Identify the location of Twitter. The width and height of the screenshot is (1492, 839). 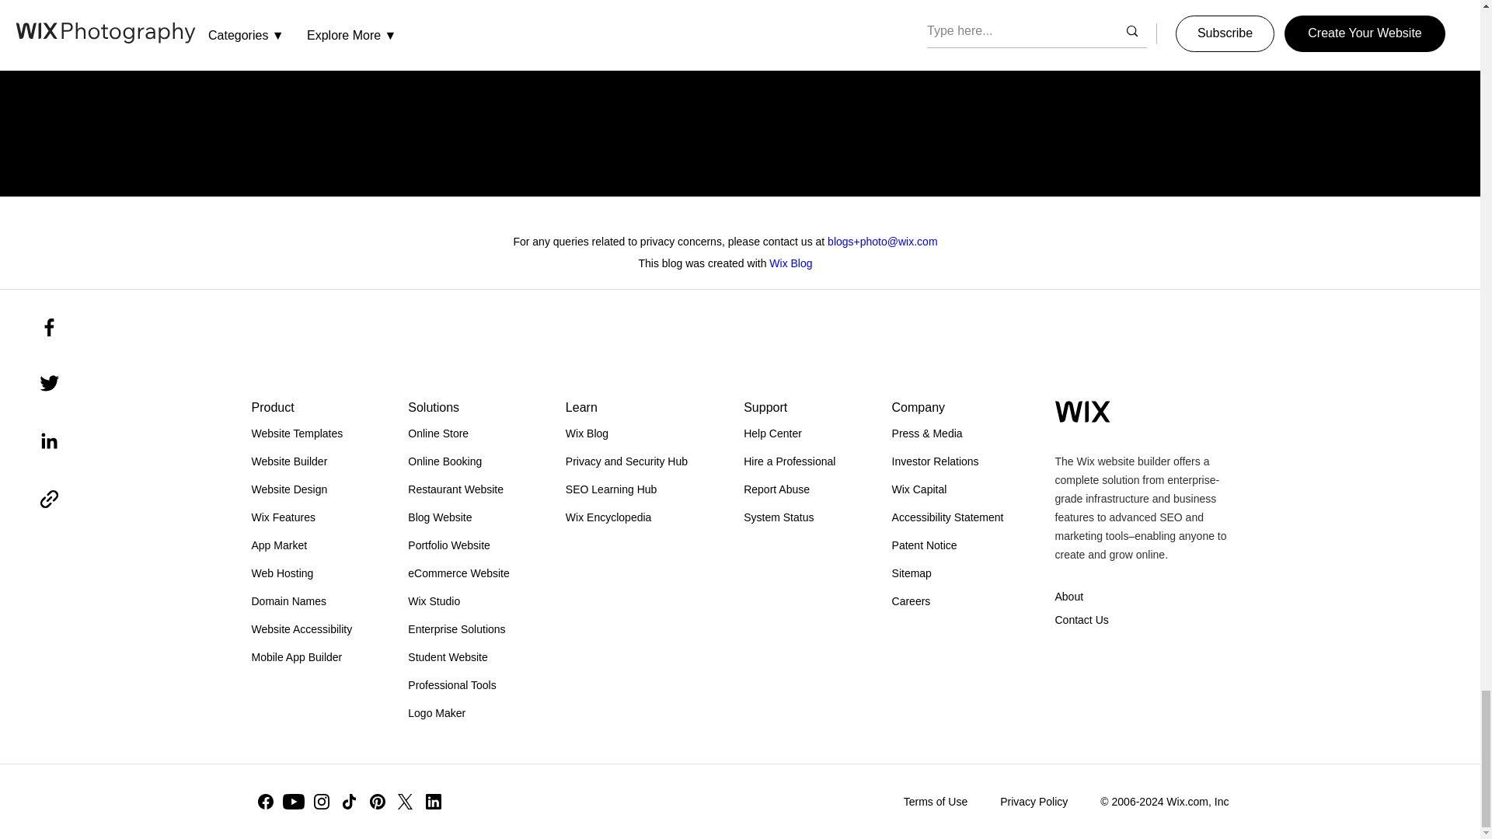
(405, 802).